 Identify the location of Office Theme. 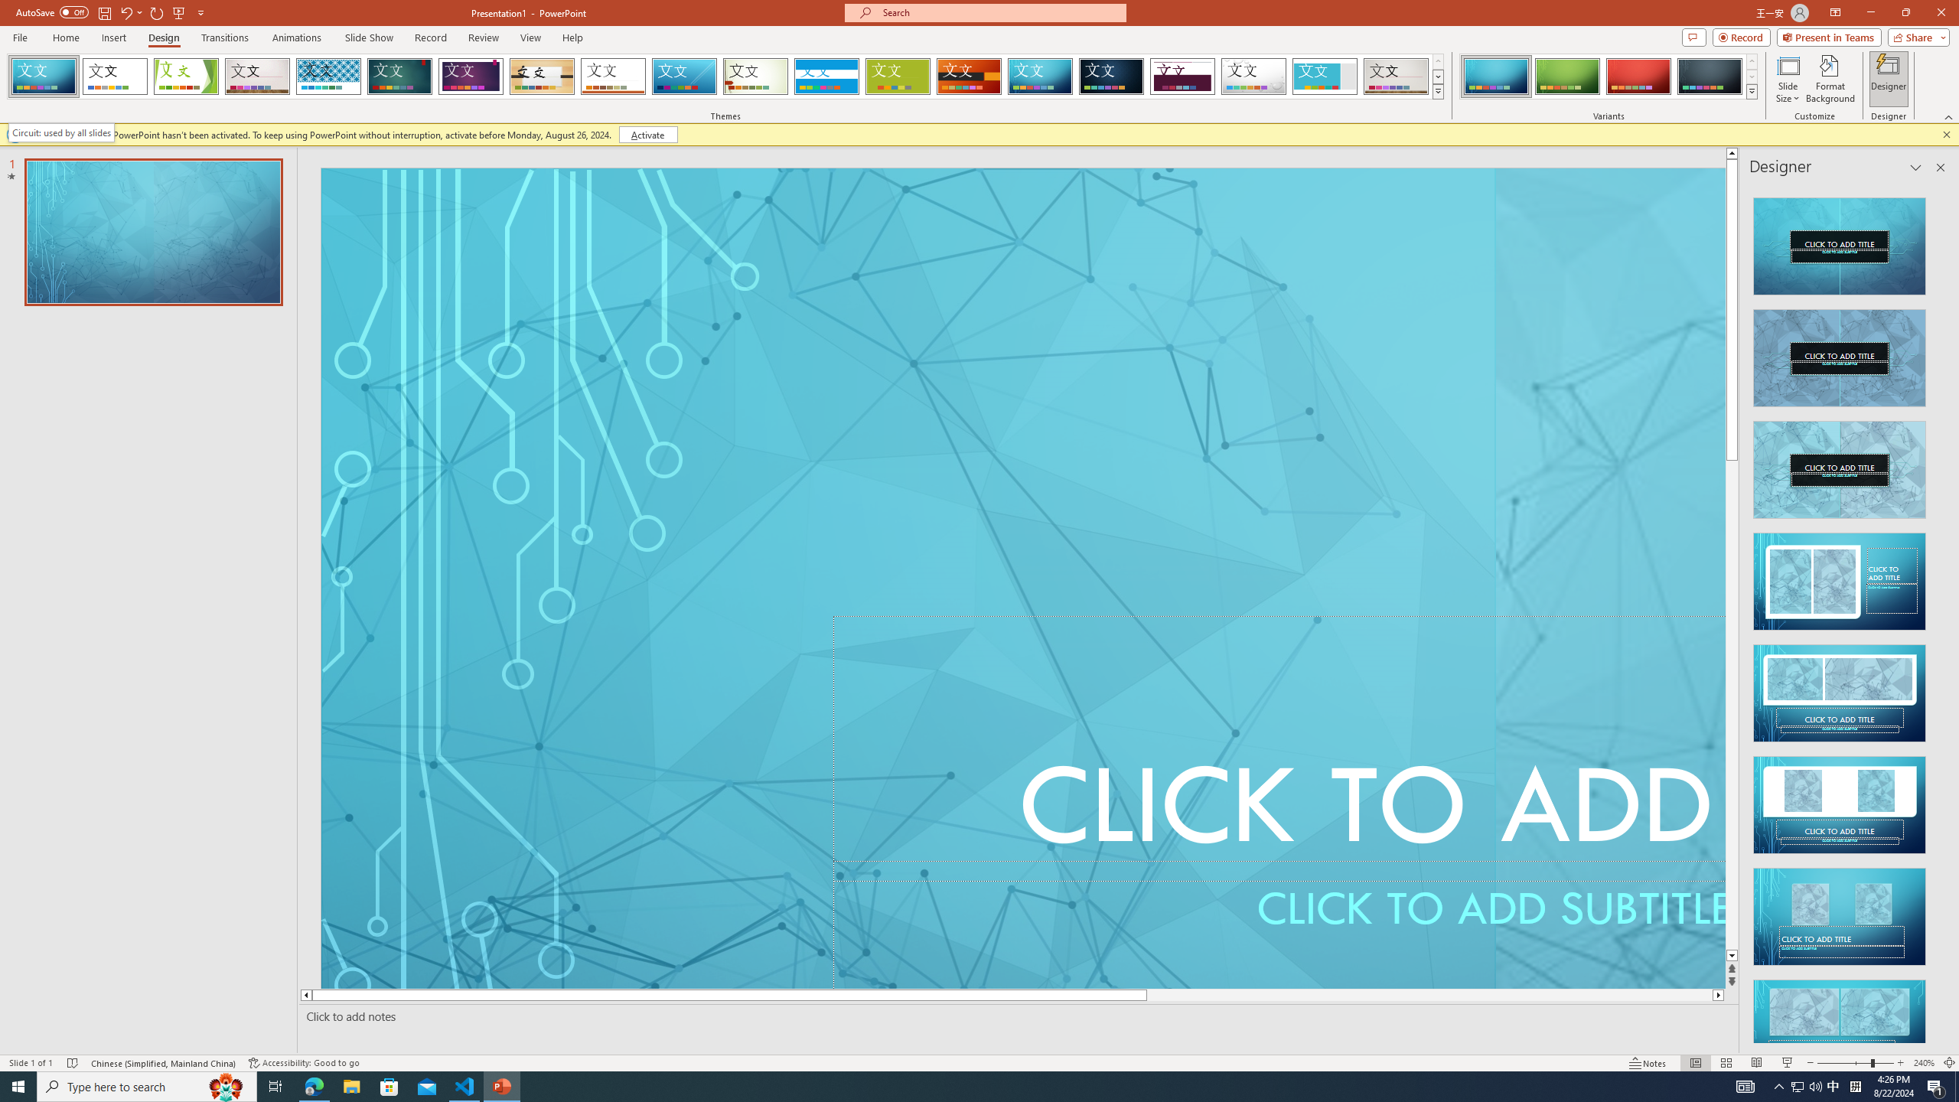
(115, 77).